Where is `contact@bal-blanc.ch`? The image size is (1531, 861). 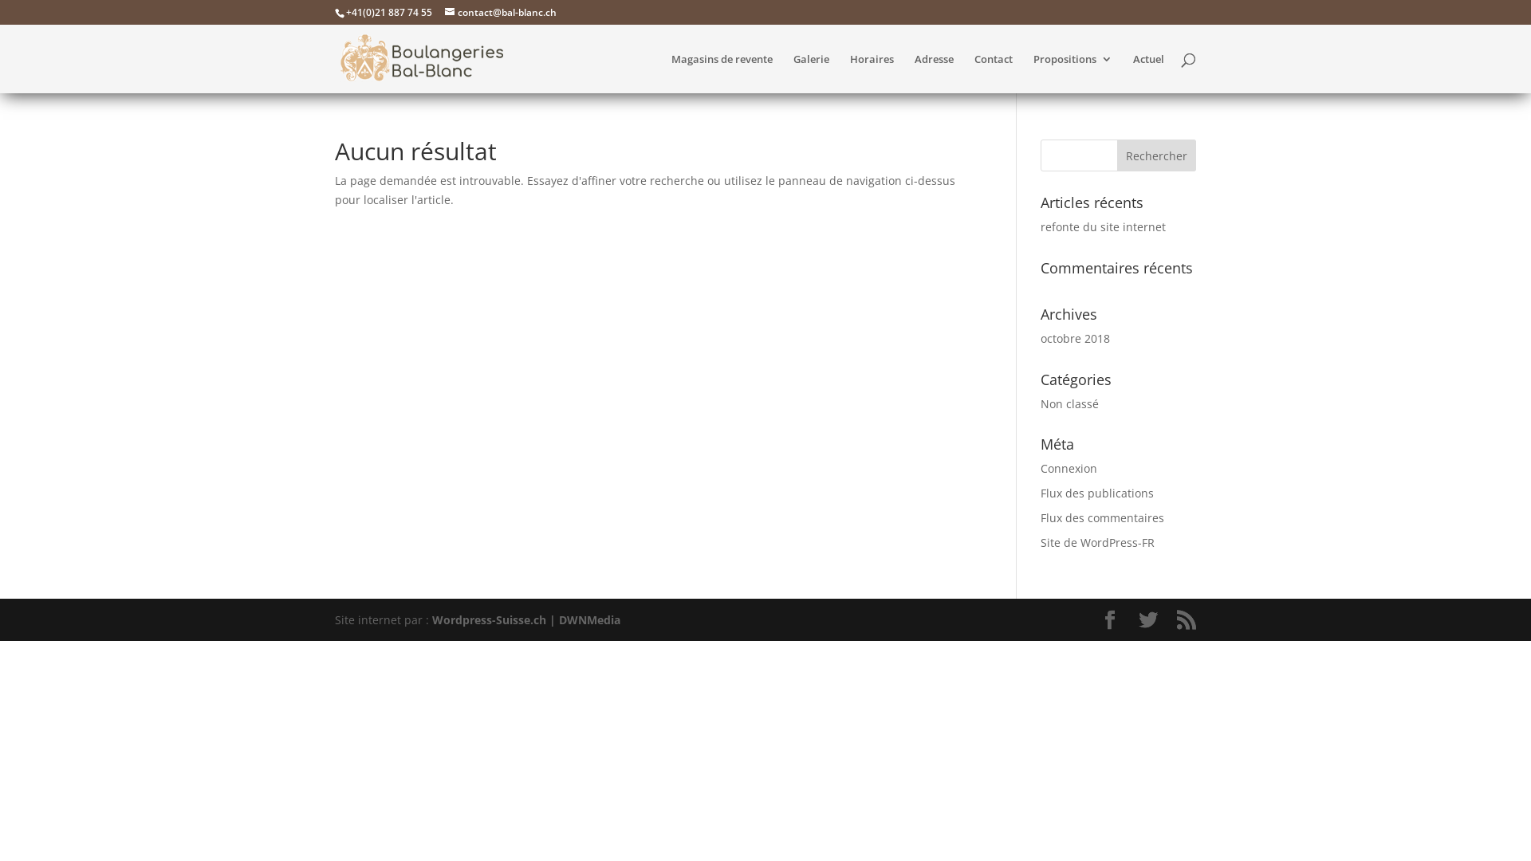
contact@bal-blanc.ch is located at coordinates (501, 13).